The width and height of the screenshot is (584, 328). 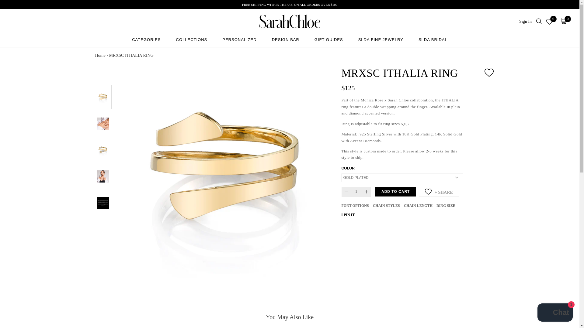 What do you see at coordinates (356, 192) in the screenshot?
I see `1` at bounding box center [356, 192].